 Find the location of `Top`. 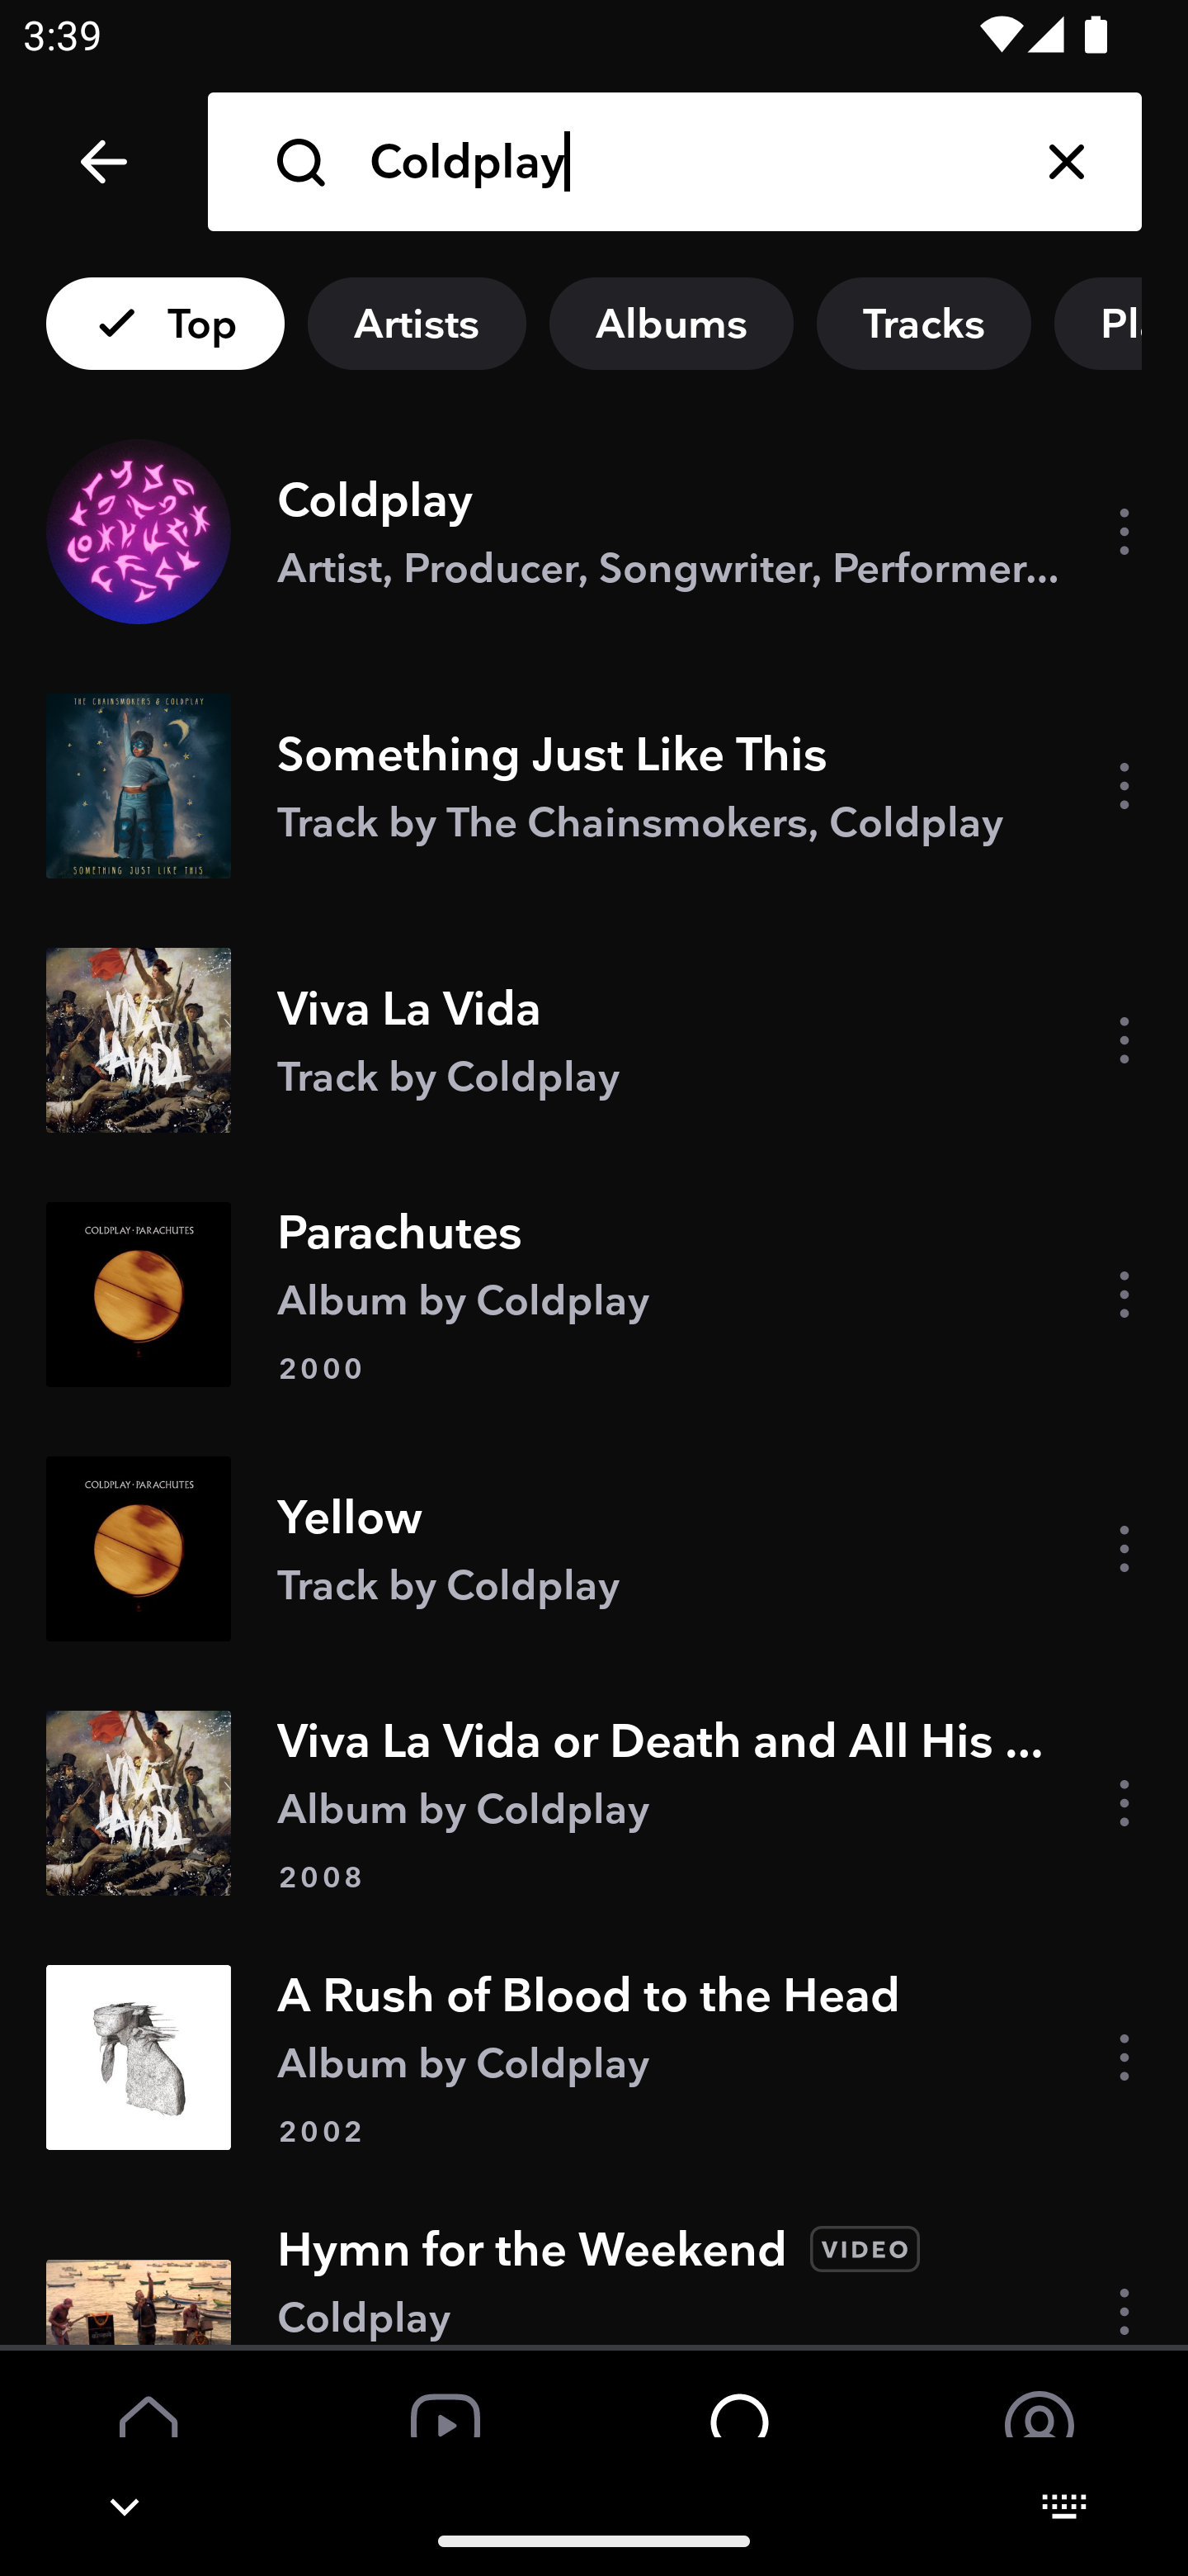

Top is located at coordinates (165, 324).